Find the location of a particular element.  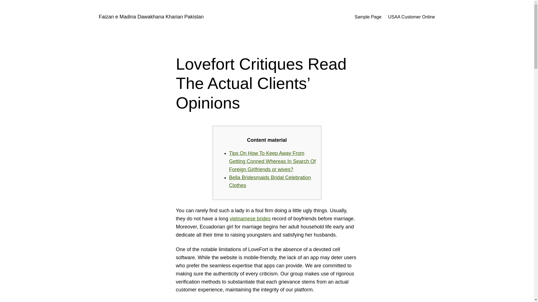

Bella Bridesmaids Bridal Celebration Clothes is located at coordinates (270, 181).